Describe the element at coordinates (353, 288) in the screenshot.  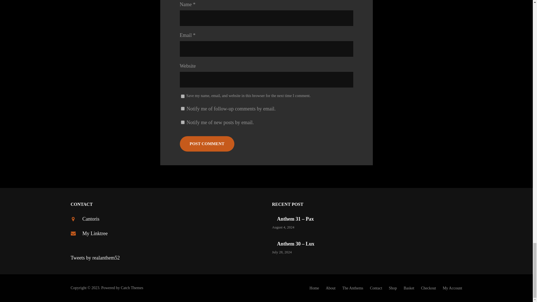
I see `The Anthems` at that location.